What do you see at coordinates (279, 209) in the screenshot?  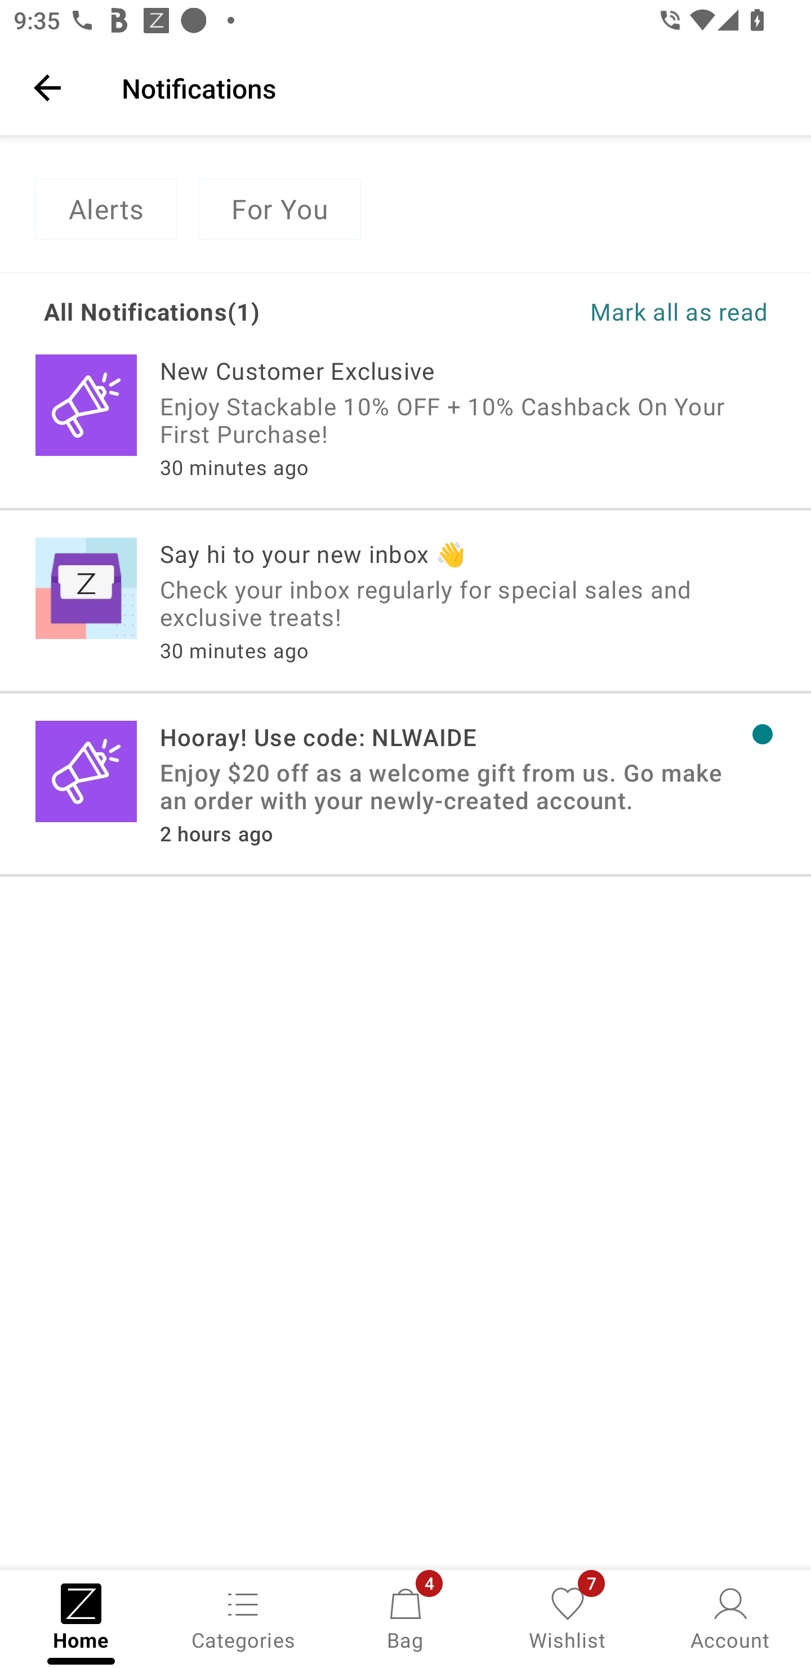 I see `For You` at bounding box center [279, 209].